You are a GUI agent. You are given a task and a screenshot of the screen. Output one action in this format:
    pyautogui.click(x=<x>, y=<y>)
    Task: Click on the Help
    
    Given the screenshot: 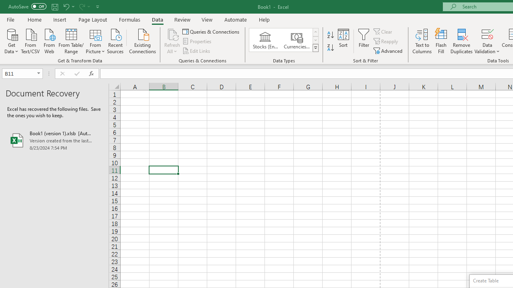 What is the action you would take?
    pyautogui.click(x=265, y=19)
    